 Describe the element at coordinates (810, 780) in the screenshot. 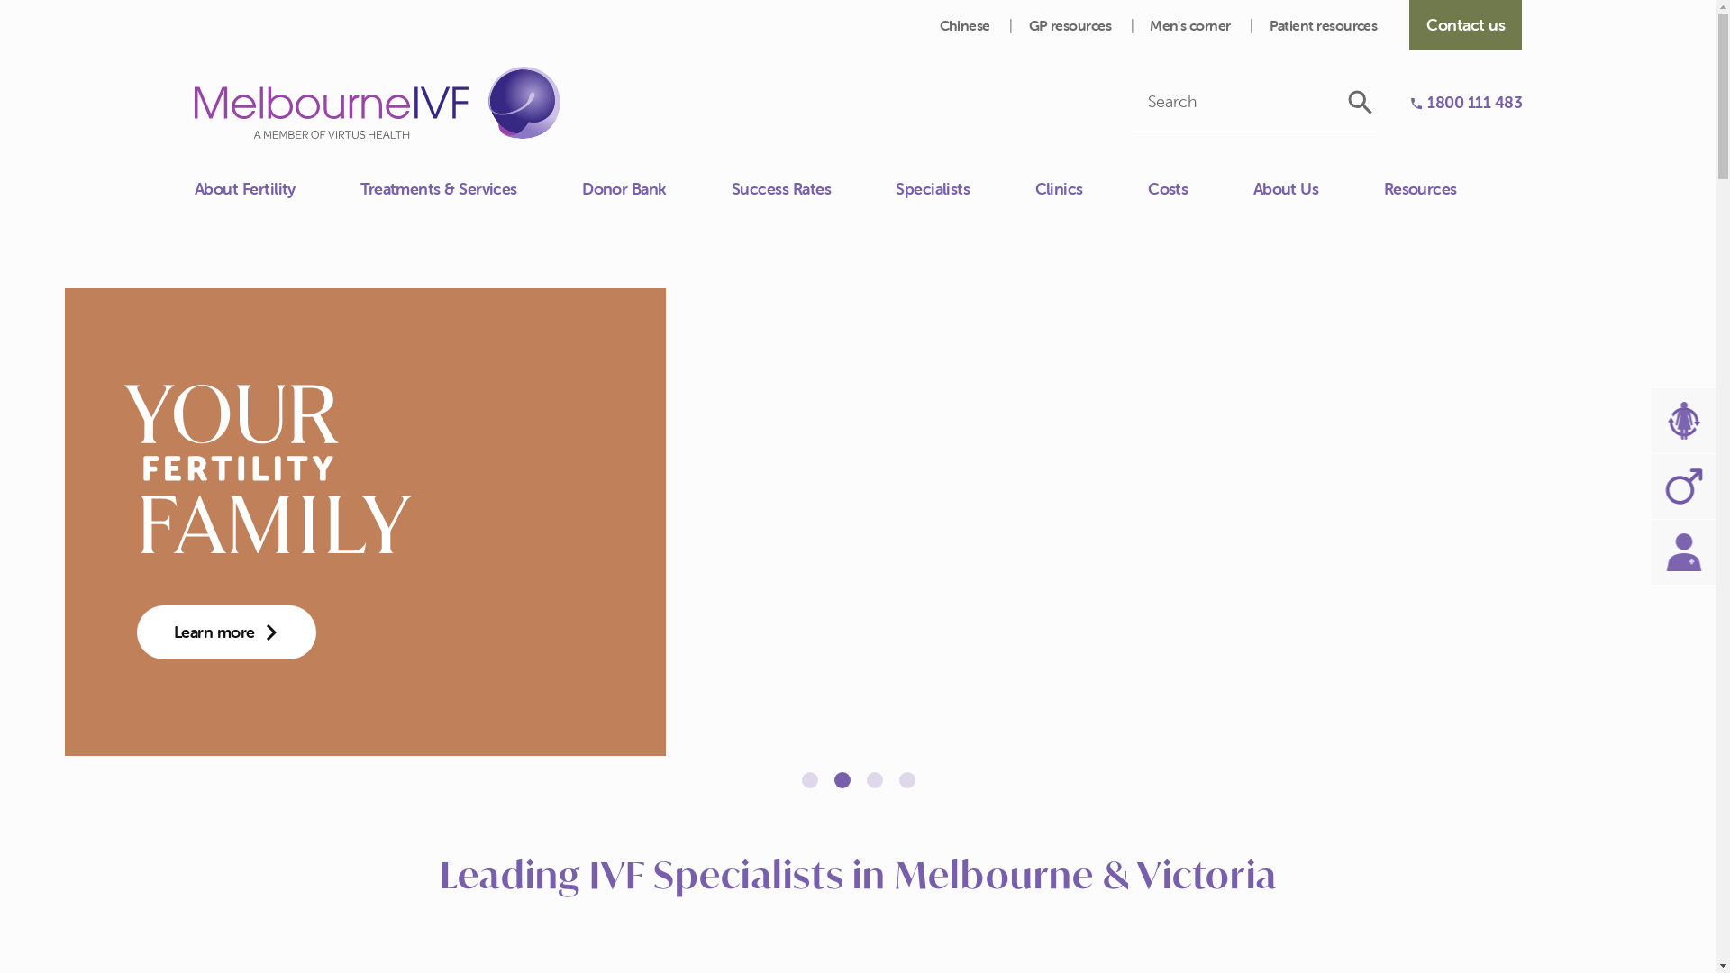

I see `Jump to slide 1` at that location.